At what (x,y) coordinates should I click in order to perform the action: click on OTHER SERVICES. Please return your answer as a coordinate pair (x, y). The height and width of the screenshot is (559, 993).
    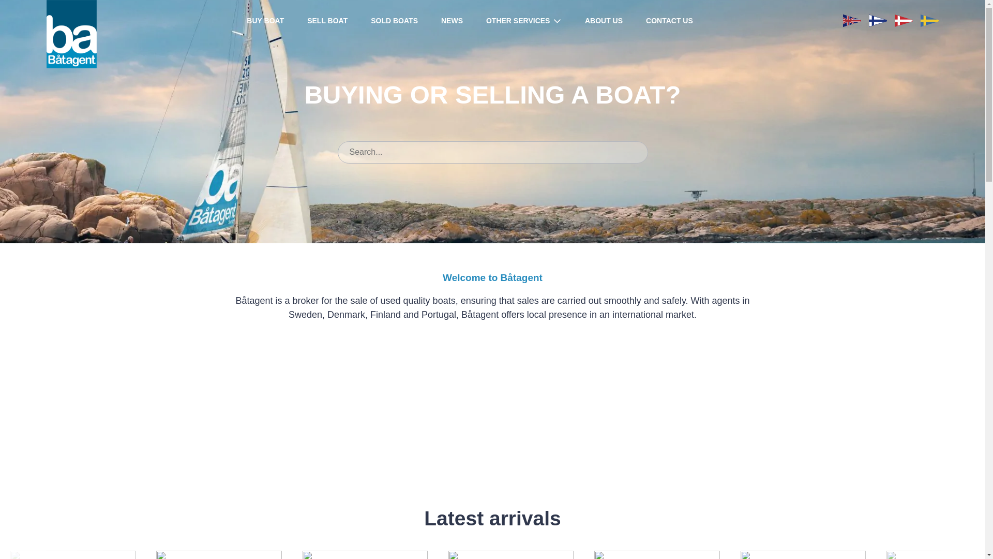
    Looking at the image, I should click on (73, 550).